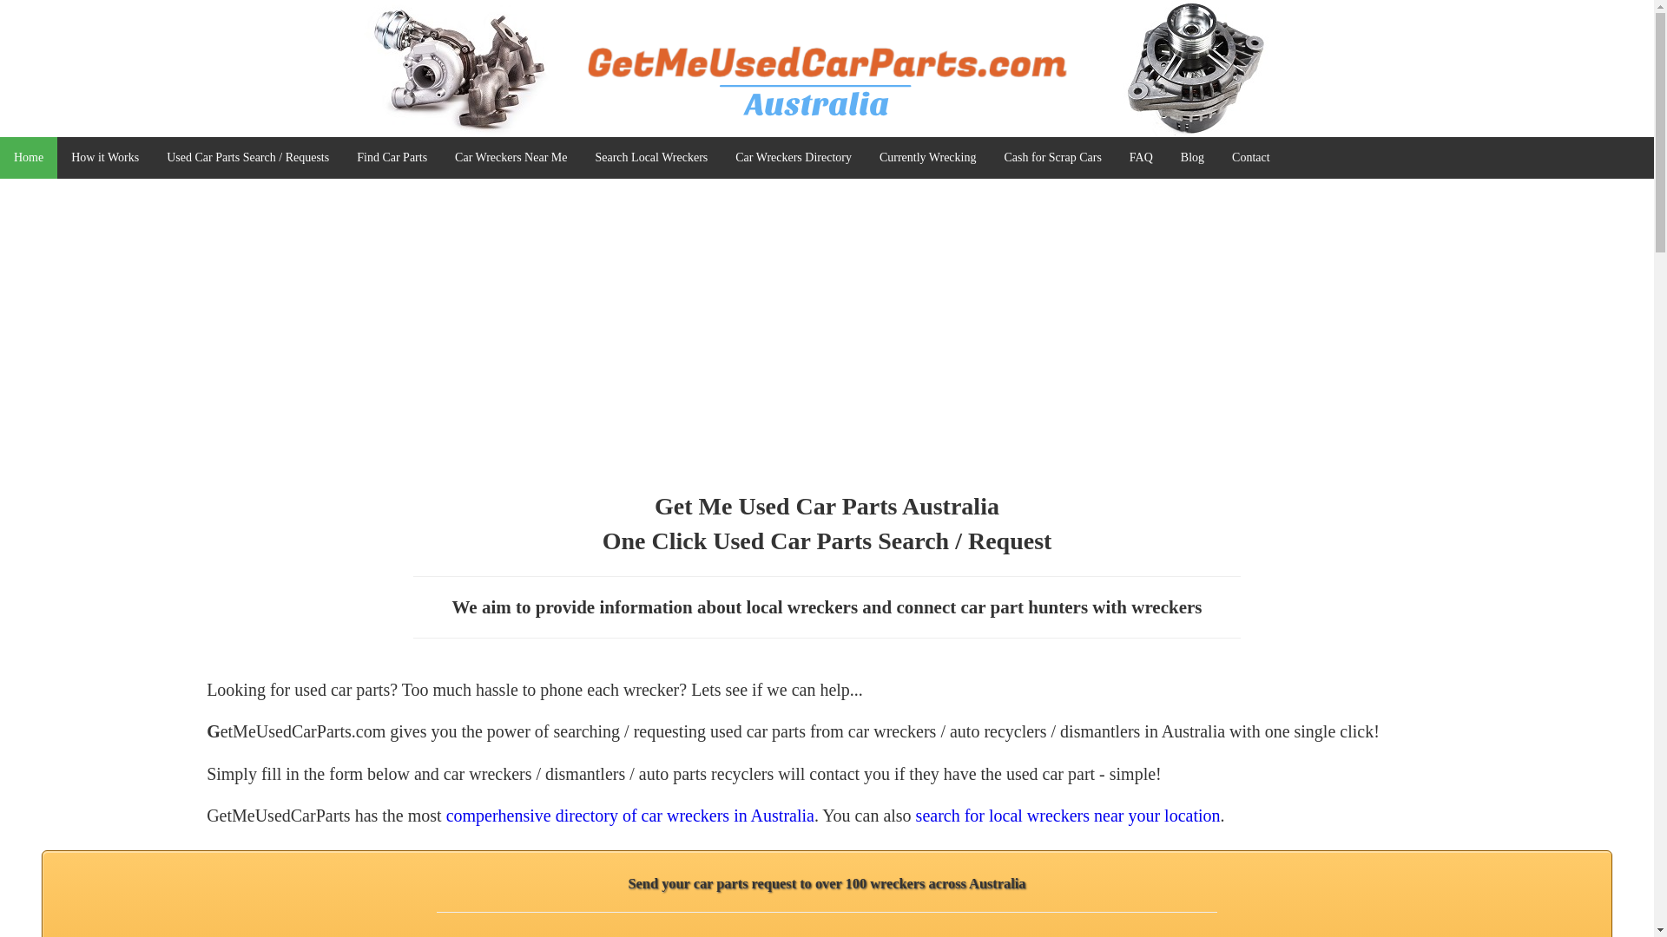 This screenshot has width=1667, height=937. I want to click on FAQ, so click(1141, 158).